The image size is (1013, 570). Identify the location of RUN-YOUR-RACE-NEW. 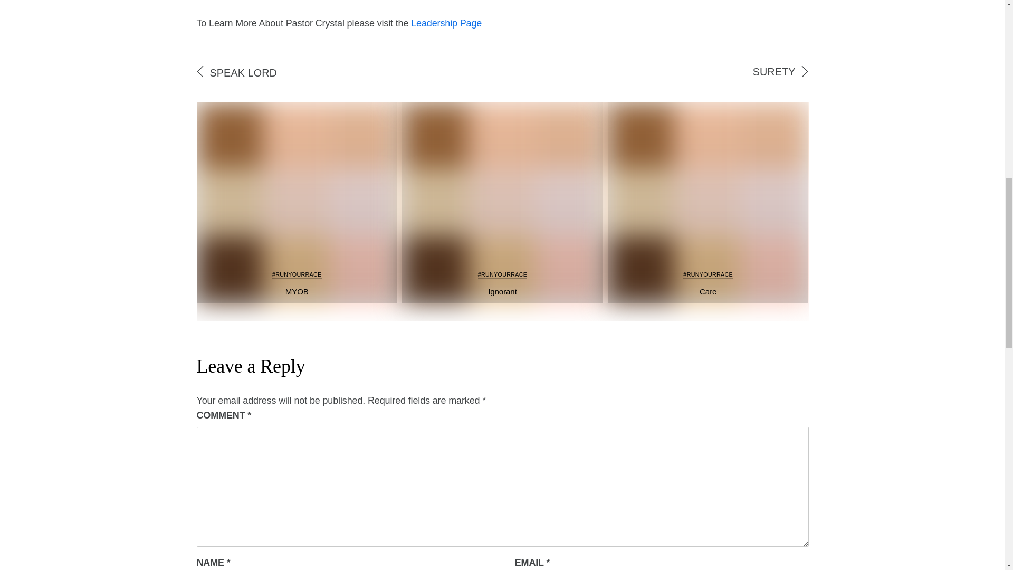
(708, 203).